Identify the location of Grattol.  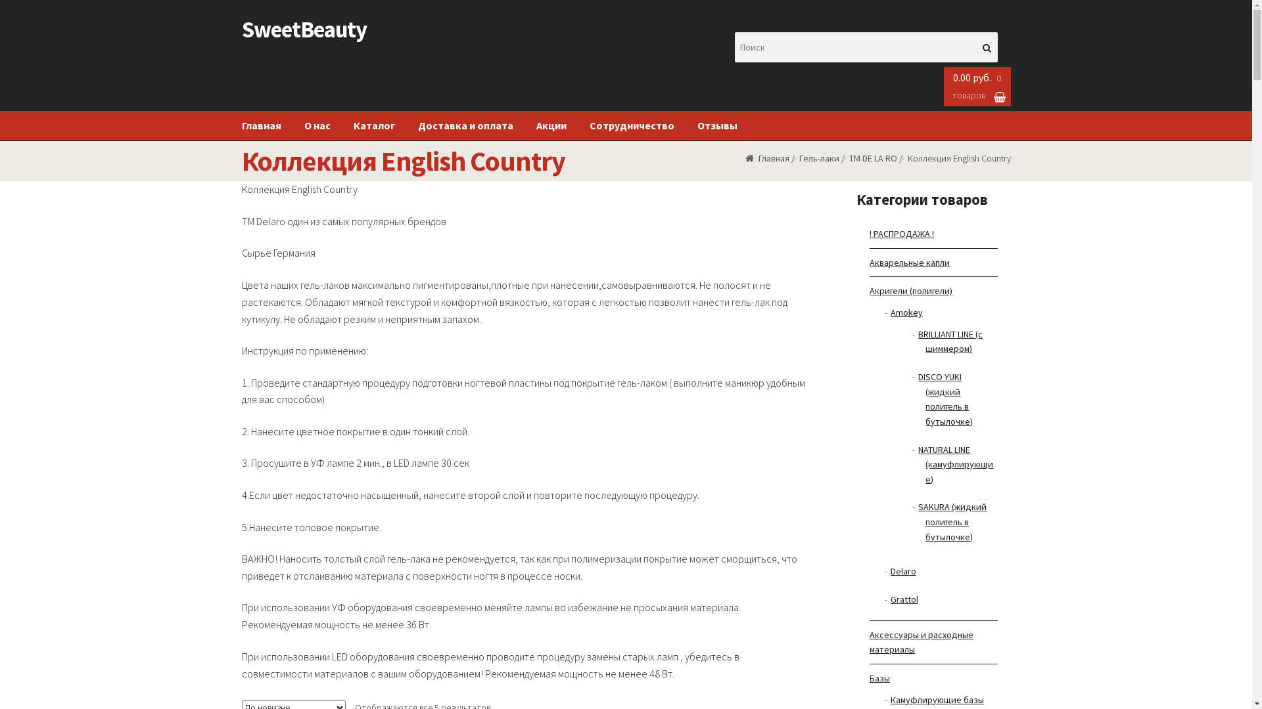
(904, 599).